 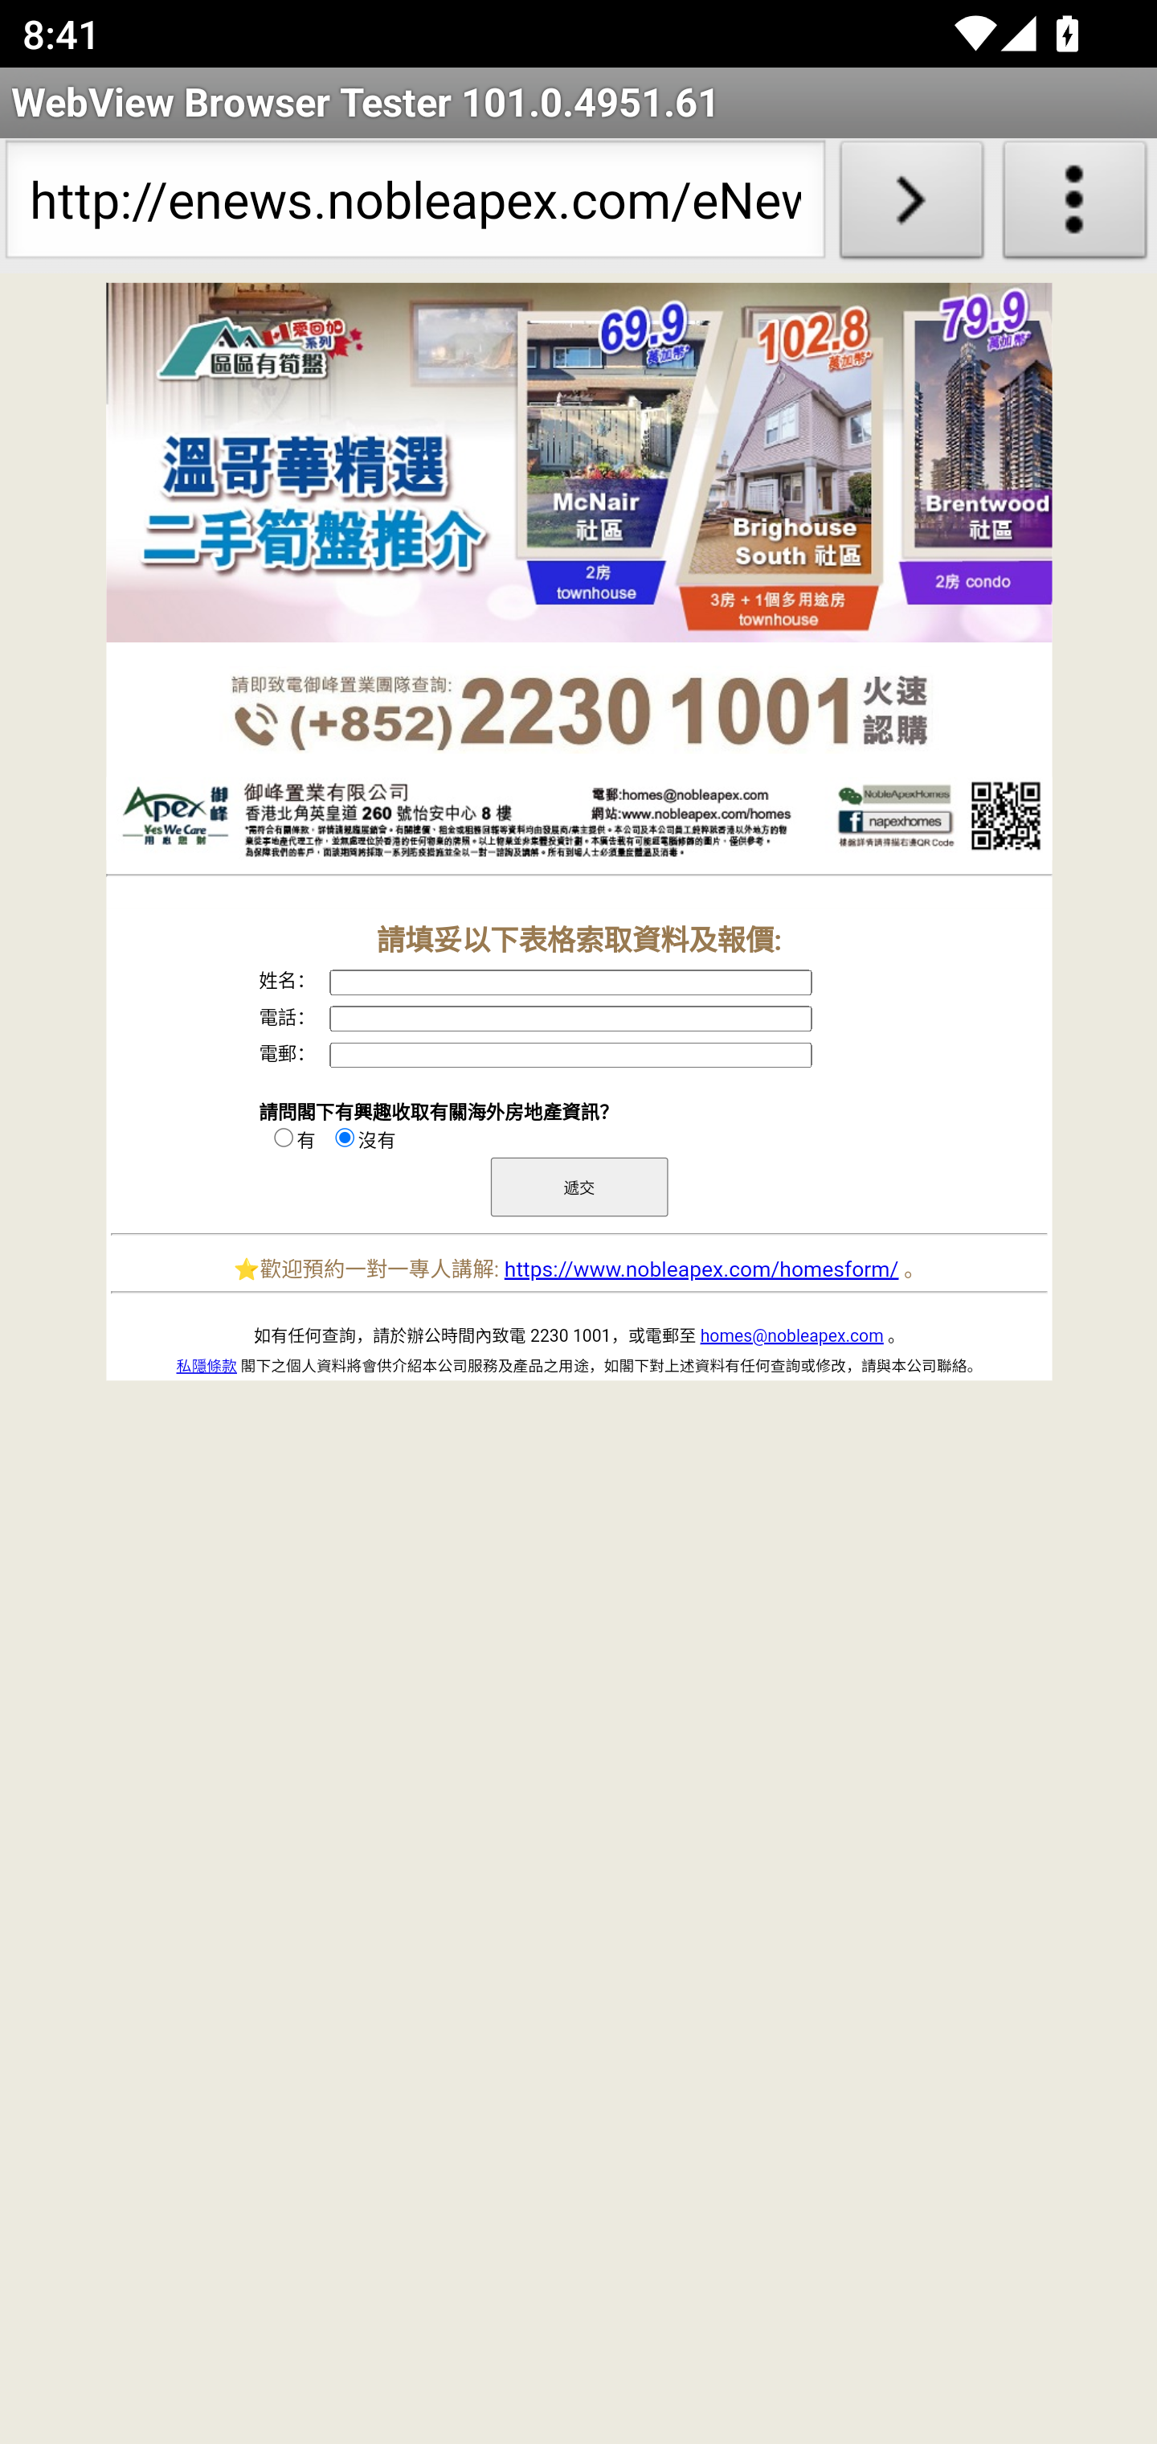 What do you see at coordinates (283, 1136) in the screenshot?
I see `有` at bounding box center [283, 1136].